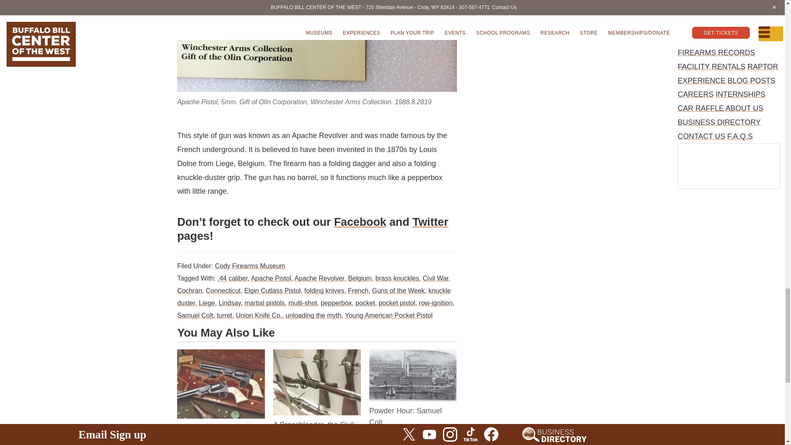  Describe the element at coordinates (360, 222) in the screenshot. I see `Cody Firearms Museum Facebook page` at that location.